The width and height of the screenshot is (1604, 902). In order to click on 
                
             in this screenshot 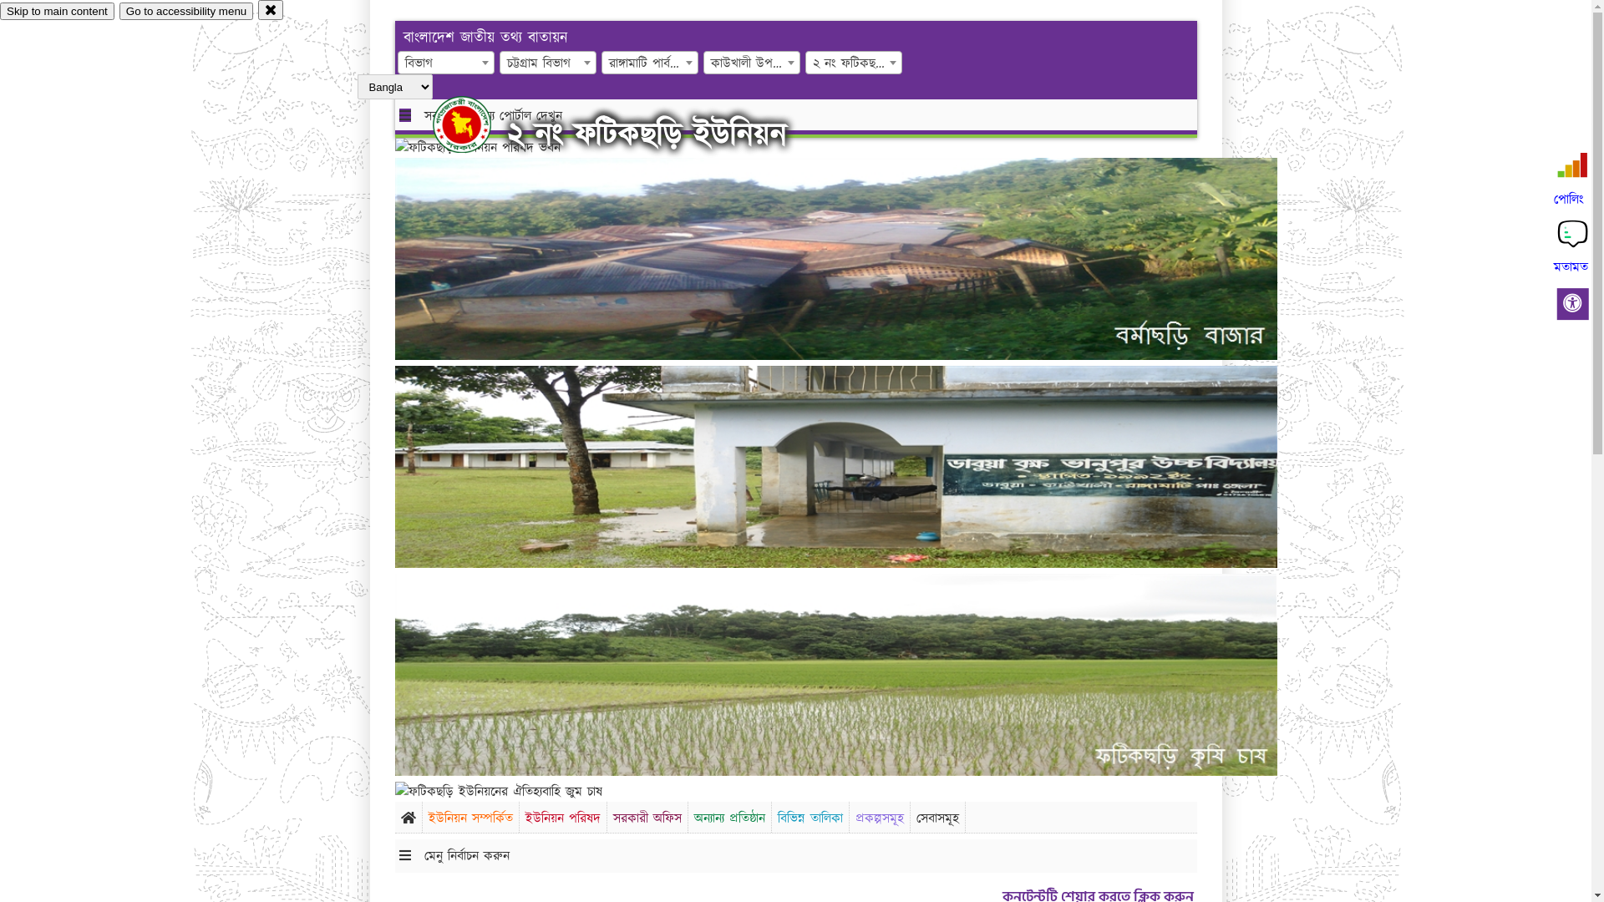, I will do `click(476, 124)`.